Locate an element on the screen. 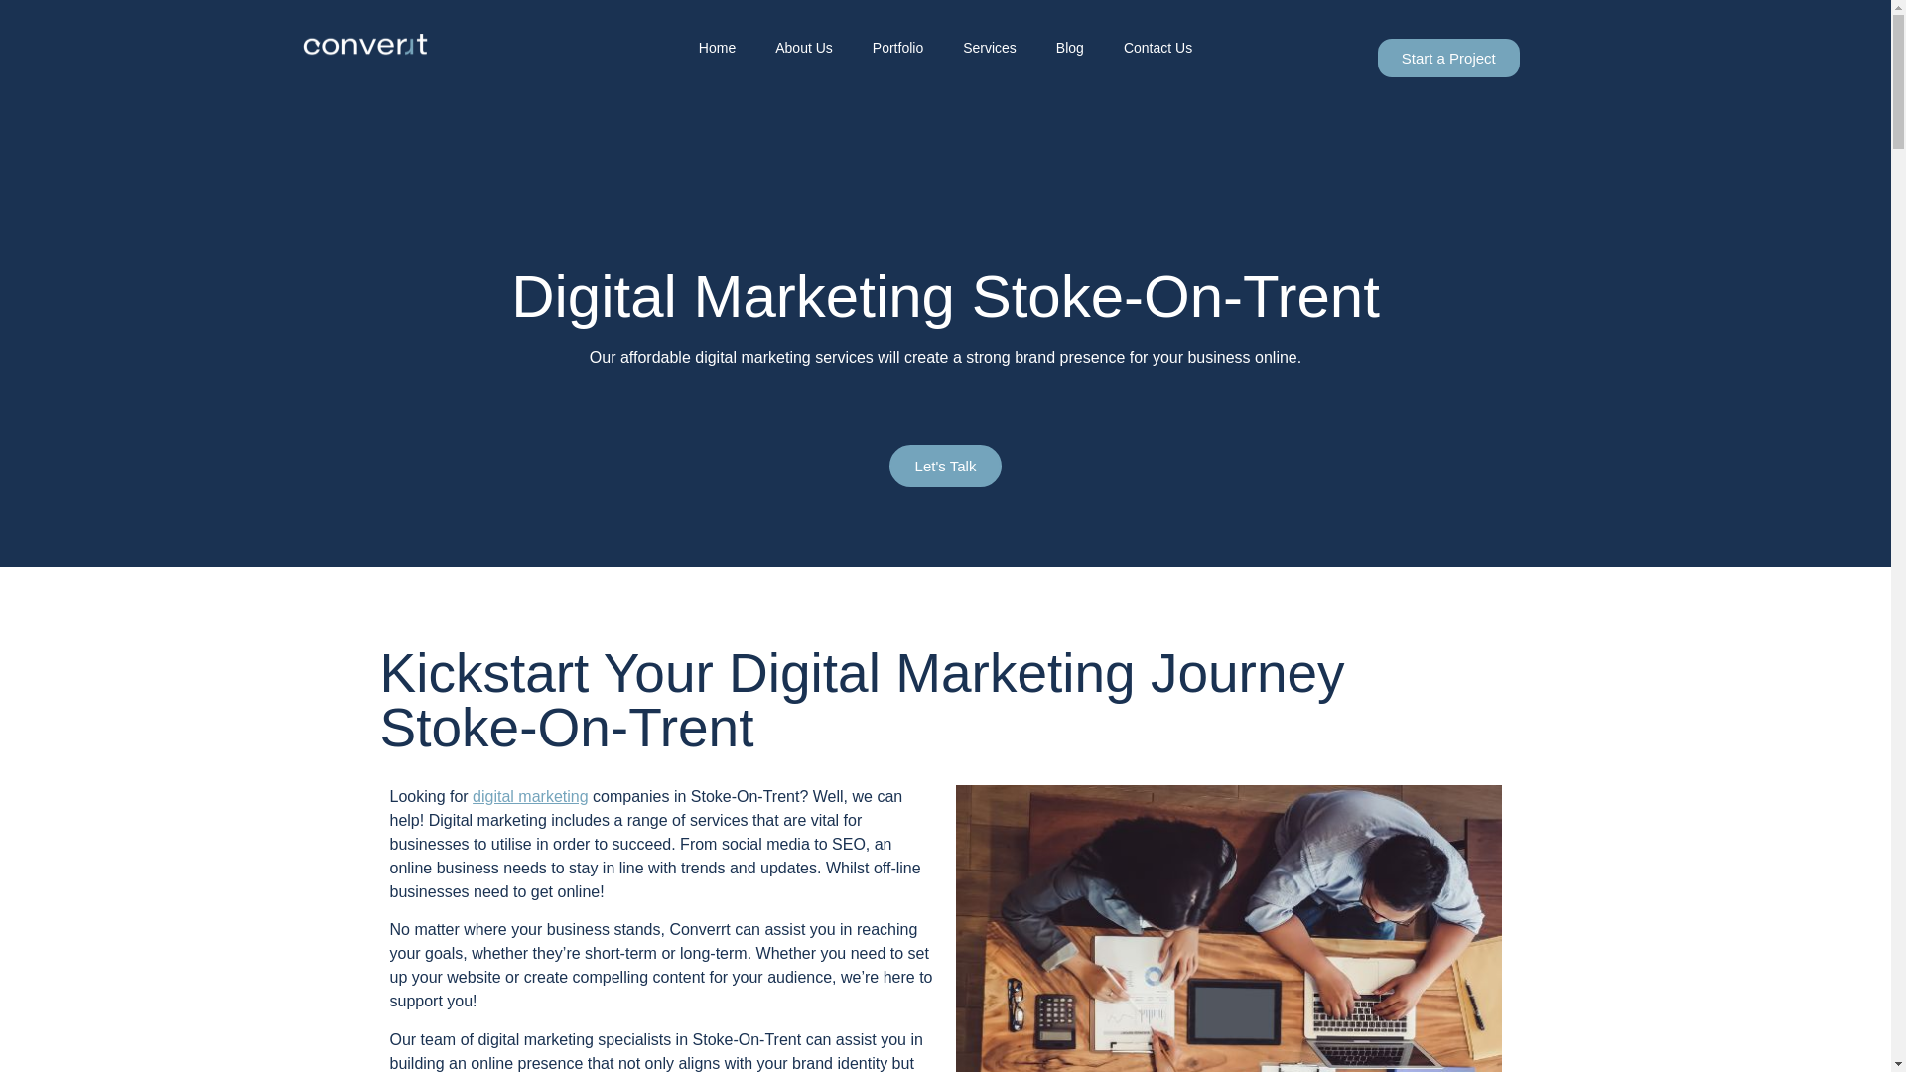 This screenshot has height=1072, width=1906. digital marketing is located at coordinates (530, 796).